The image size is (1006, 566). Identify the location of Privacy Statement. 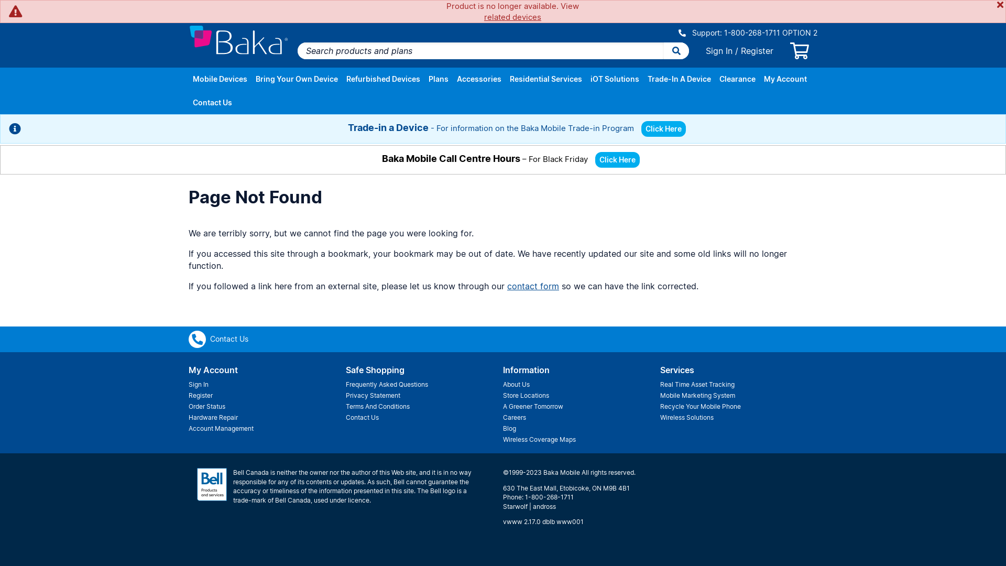
(424, 395).